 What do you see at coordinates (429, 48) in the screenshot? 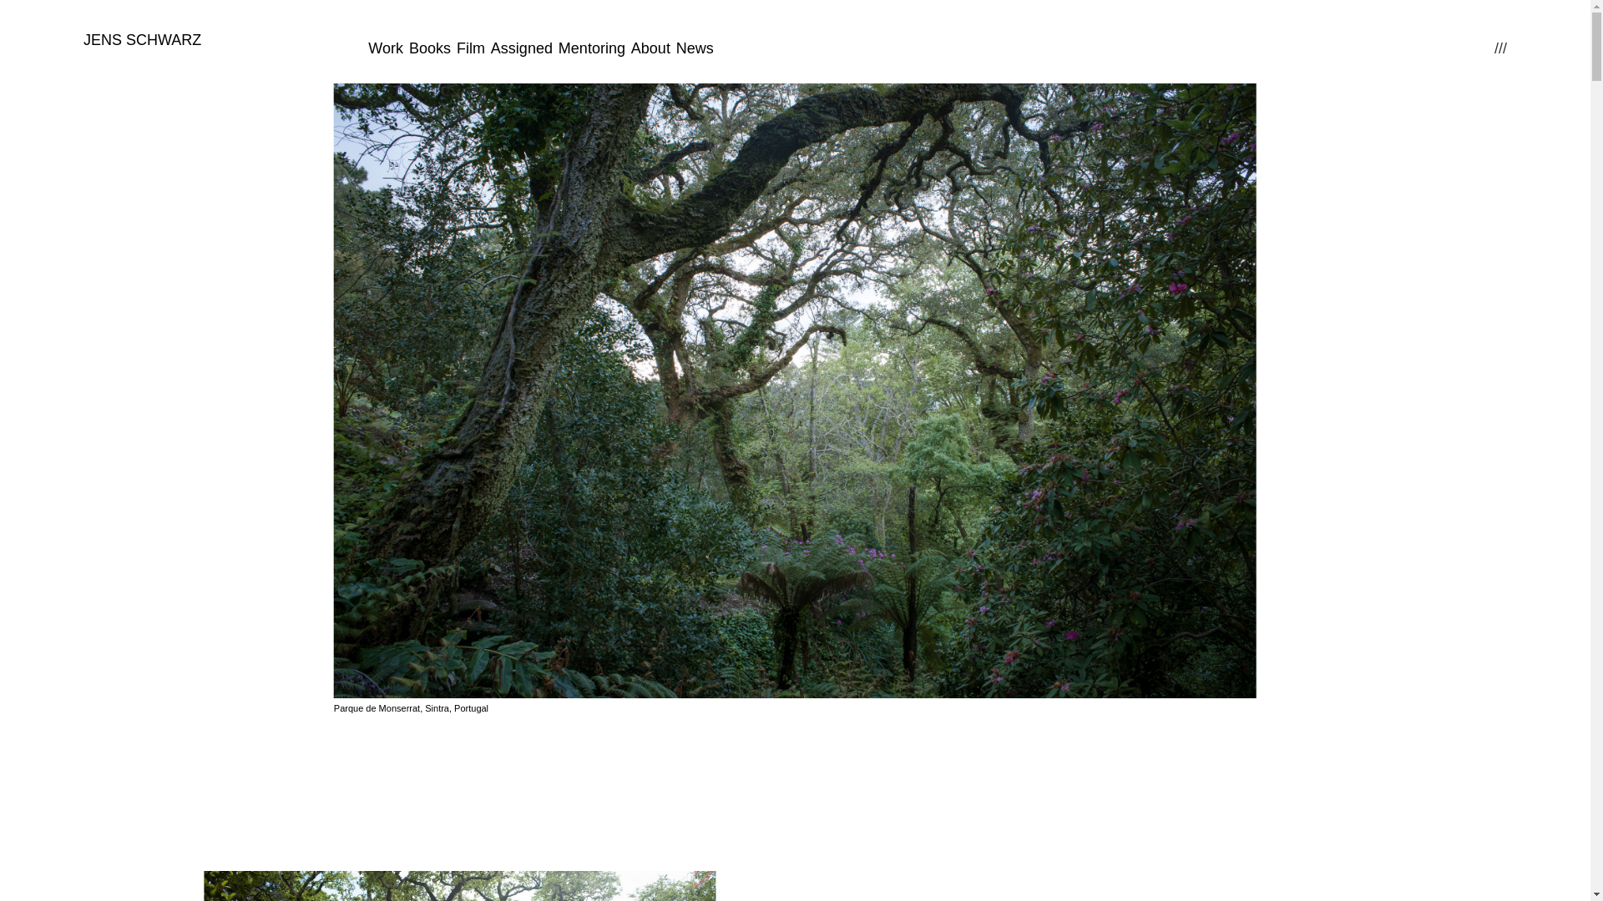
I see `Books` at bounding box center [429, 48].